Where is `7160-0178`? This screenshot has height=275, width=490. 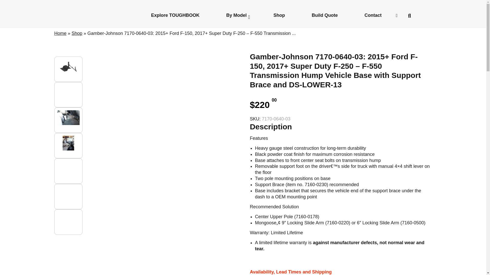 7160-0178 is located at coordinates (307, 216).